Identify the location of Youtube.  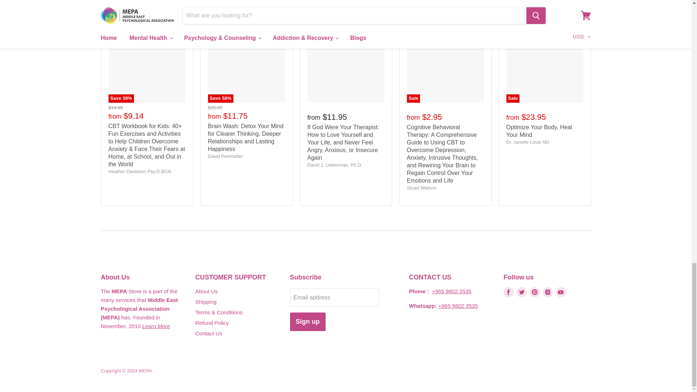
(561, 292).